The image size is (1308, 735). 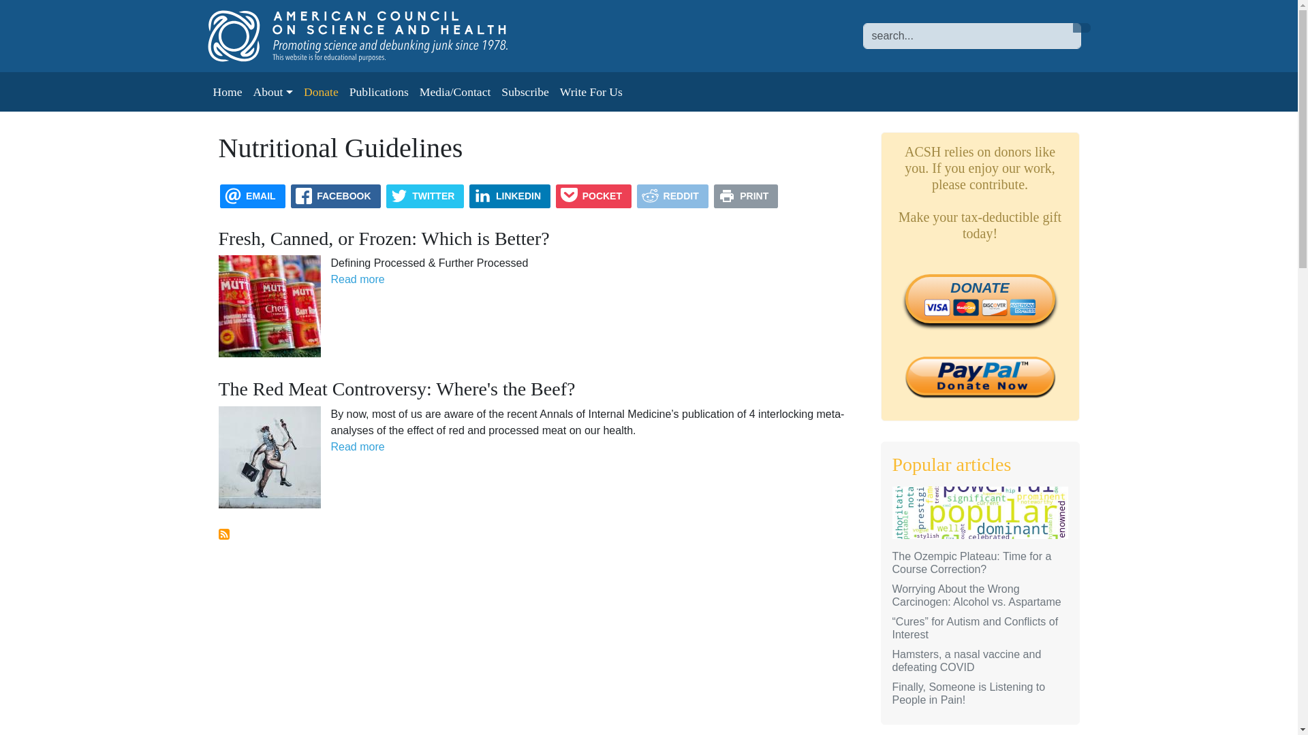 What do you see at coordinates (252, 196) in the screenshot?
I see `EMAIL` at bounding box center [252, 196].